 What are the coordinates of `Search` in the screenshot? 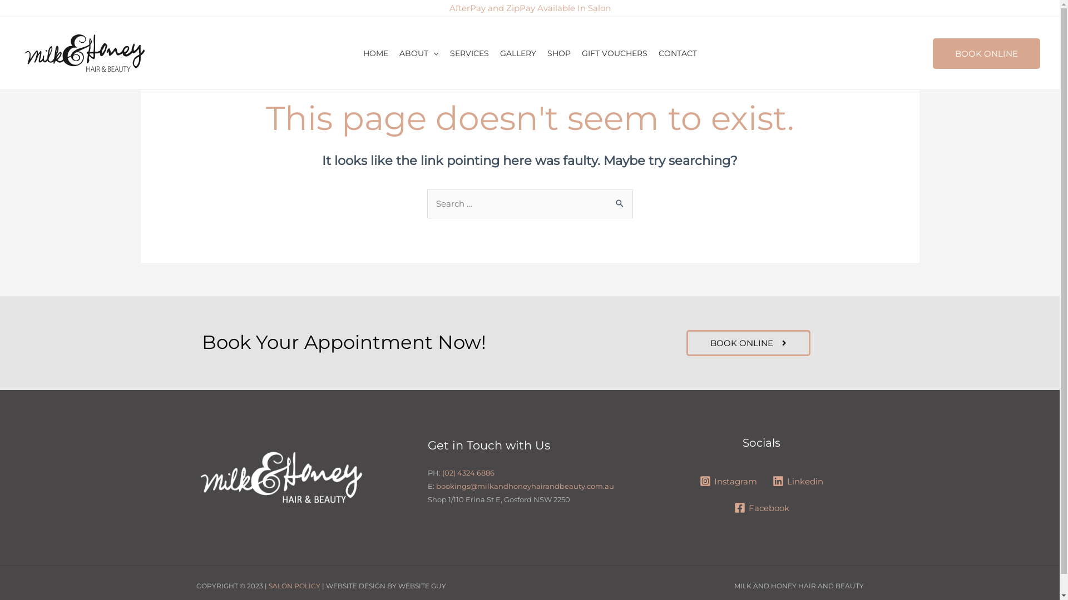 It's located at (620, 200).